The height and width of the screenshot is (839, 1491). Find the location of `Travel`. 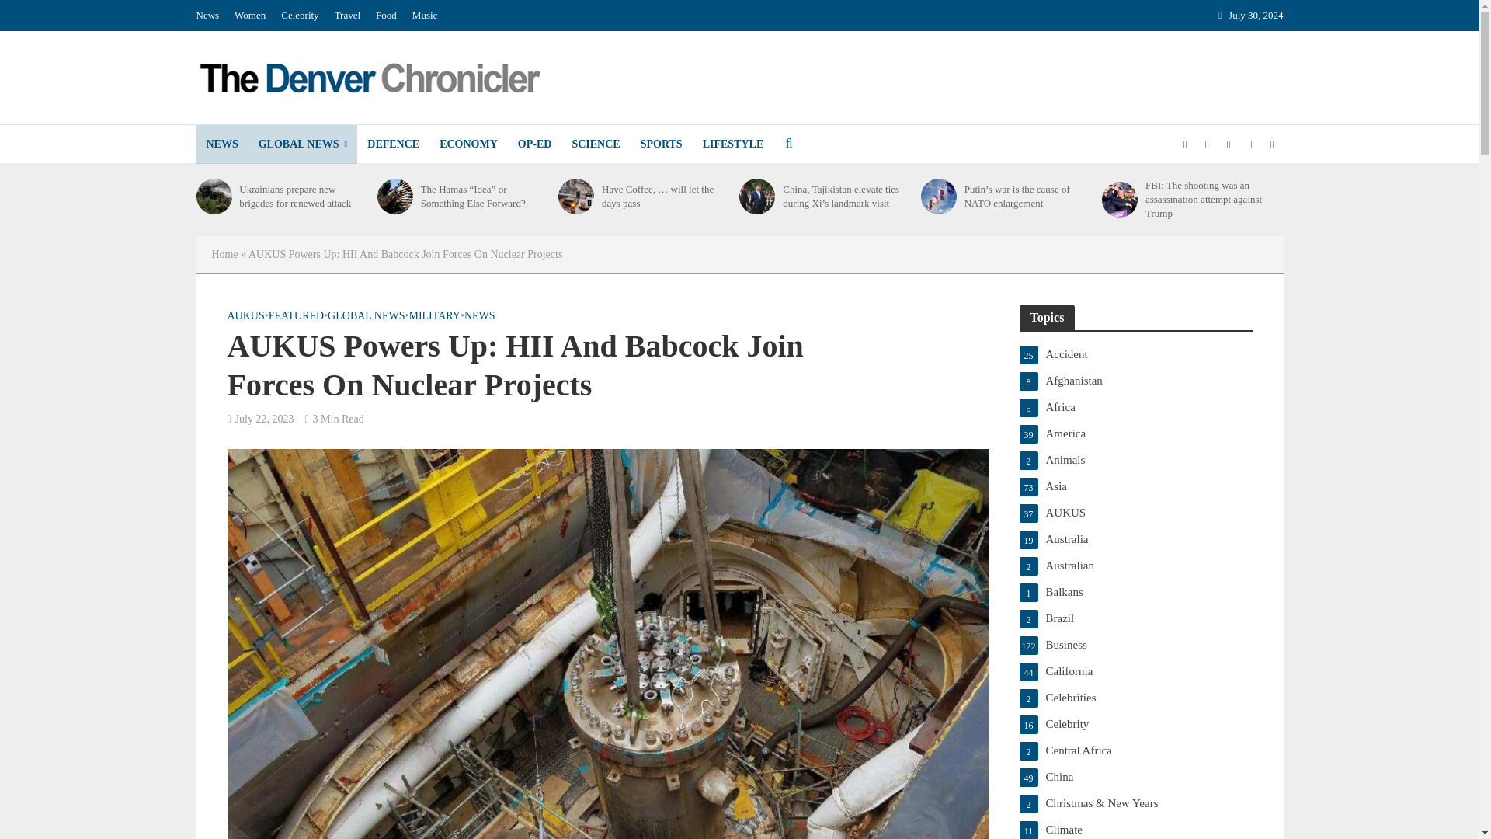

Travel is located at coordinates (347, 16).